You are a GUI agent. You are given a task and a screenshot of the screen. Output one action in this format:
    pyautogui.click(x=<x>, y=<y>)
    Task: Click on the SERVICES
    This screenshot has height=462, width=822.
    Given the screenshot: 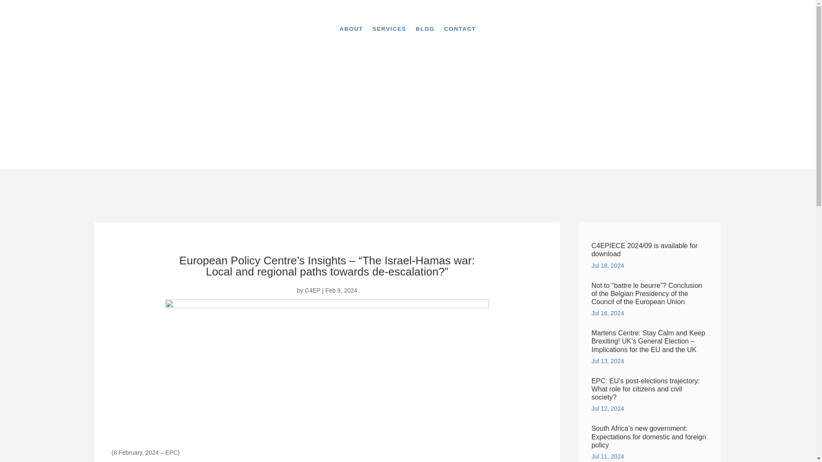 What is the action you would take?
    pyautogui.click(x=389, y=29)
    